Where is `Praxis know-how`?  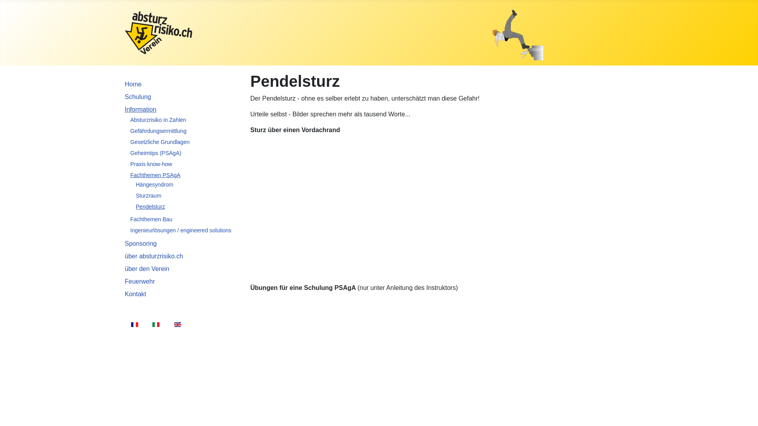 Praxis know-how is located at coordinates (151, 164).